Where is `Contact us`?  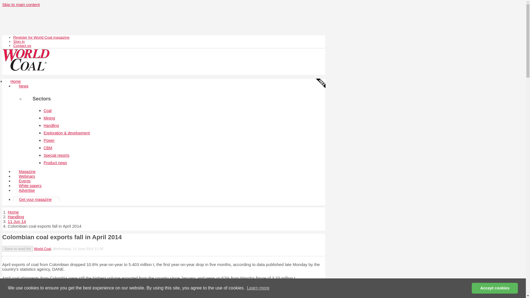
Contact us is located at coordinates (22, 45).